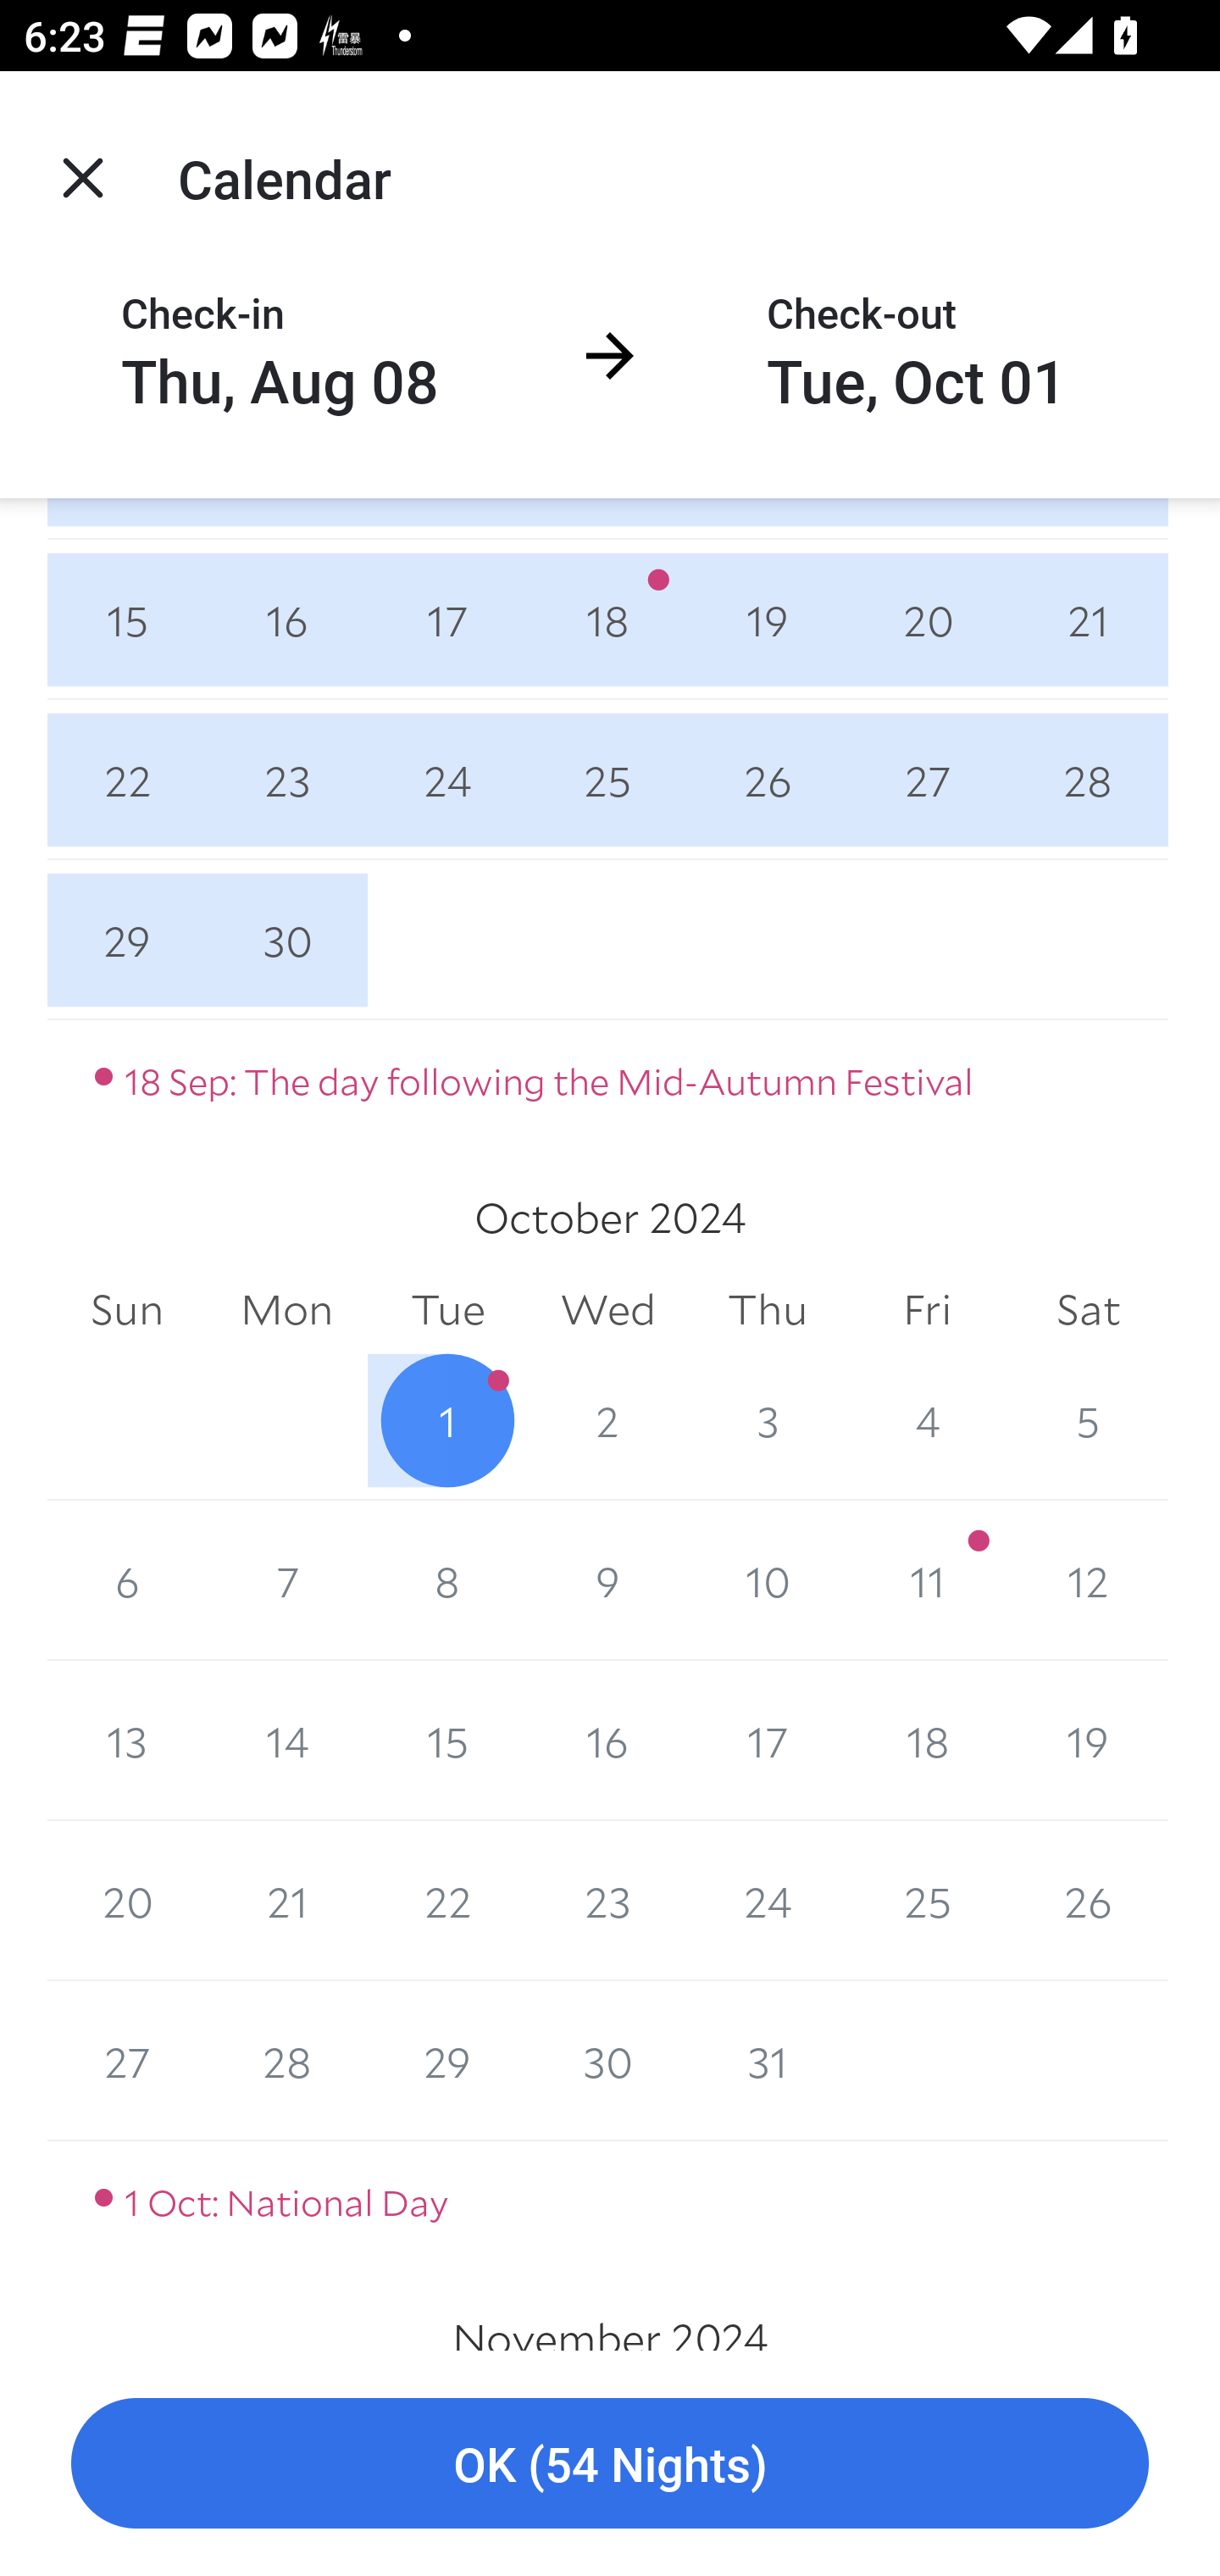 The width and height of the screenshot is (1220, 2576). I want to click on 1 1 October 2024, so click(447, 1420).